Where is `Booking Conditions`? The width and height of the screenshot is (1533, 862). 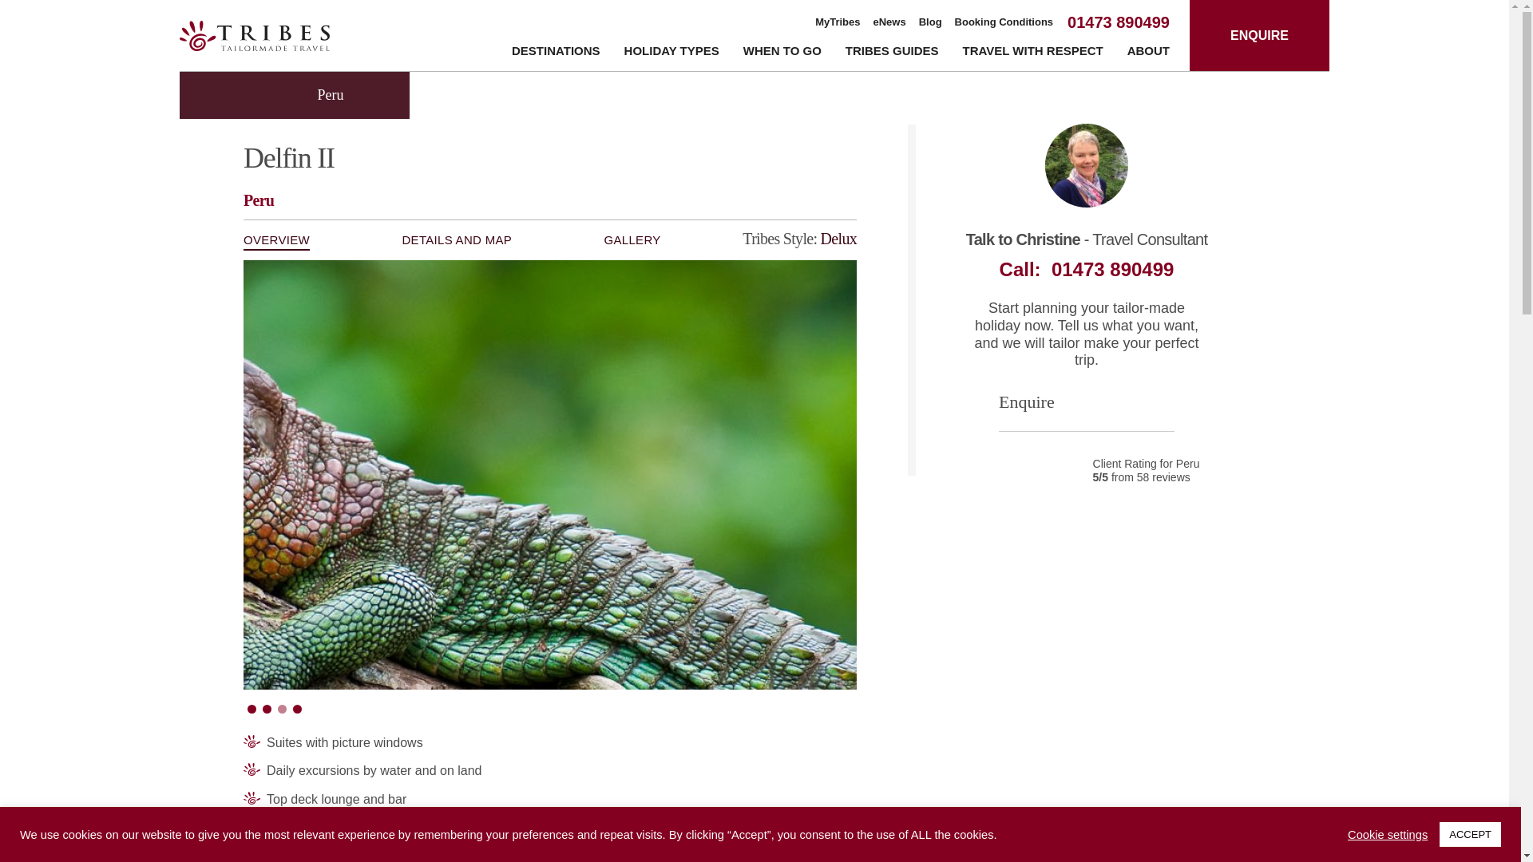
Booking Conditions is located at coordinates (1004, 22).